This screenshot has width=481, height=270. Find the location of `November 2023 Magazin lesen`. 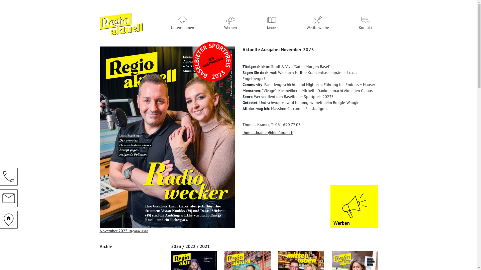

November 2023 Magazin lesen is located at coordinates (167, 184).